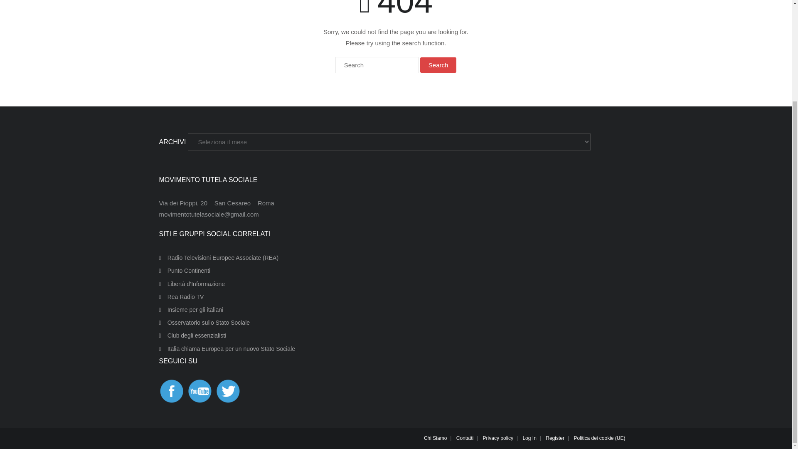 This screenshot has height=449, width=798. Describe the element at coordinates (192, 335) in the screenshot. I see `Club degli essenzialisti` at that location.